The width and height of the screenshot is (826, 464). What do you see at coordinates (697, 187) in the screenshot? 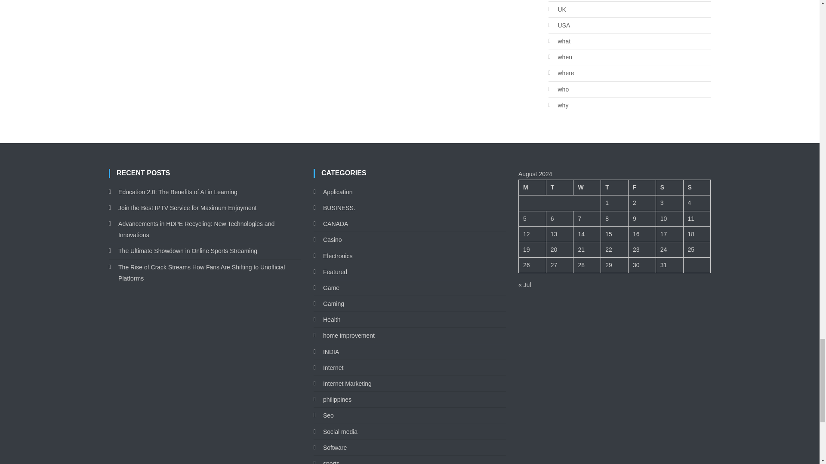
I see `Sunday` at bounding box center [697, 187].